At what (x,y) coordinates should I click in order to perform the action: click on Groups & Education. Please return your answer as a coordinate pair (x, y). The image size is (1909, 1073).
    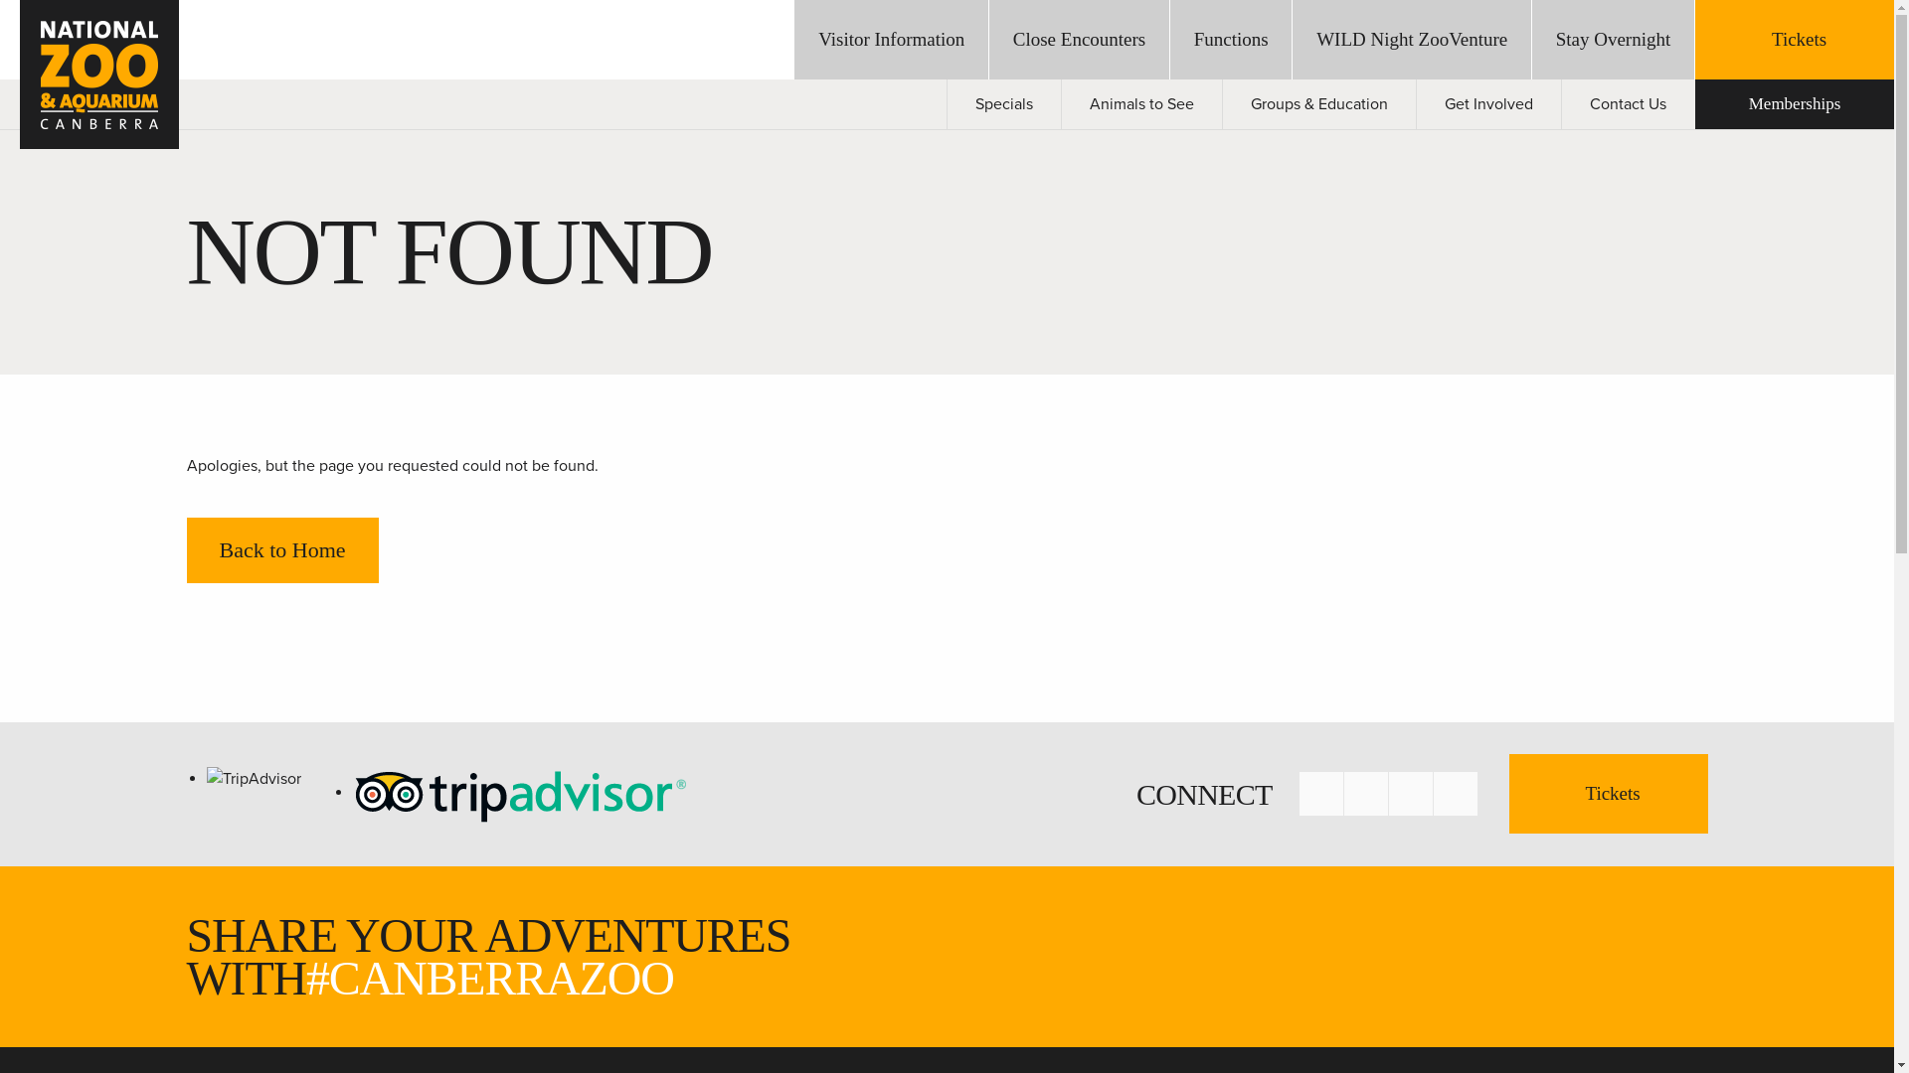
    Looking at the image, I should click on (1319, 104).